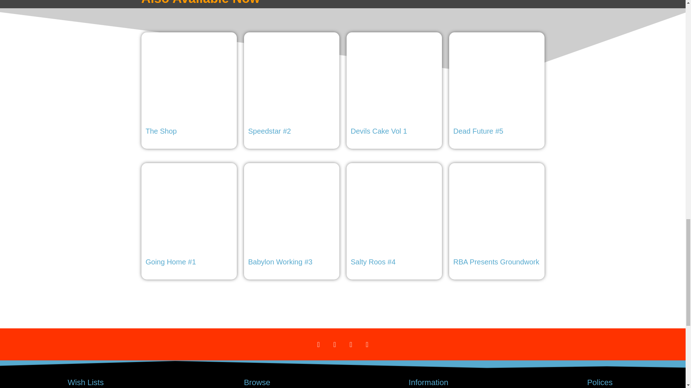  What do you see at coordinates (497, 218) in the screenshot?
I see `RBA Presents Groundwork` at bounding box center [497, 218].